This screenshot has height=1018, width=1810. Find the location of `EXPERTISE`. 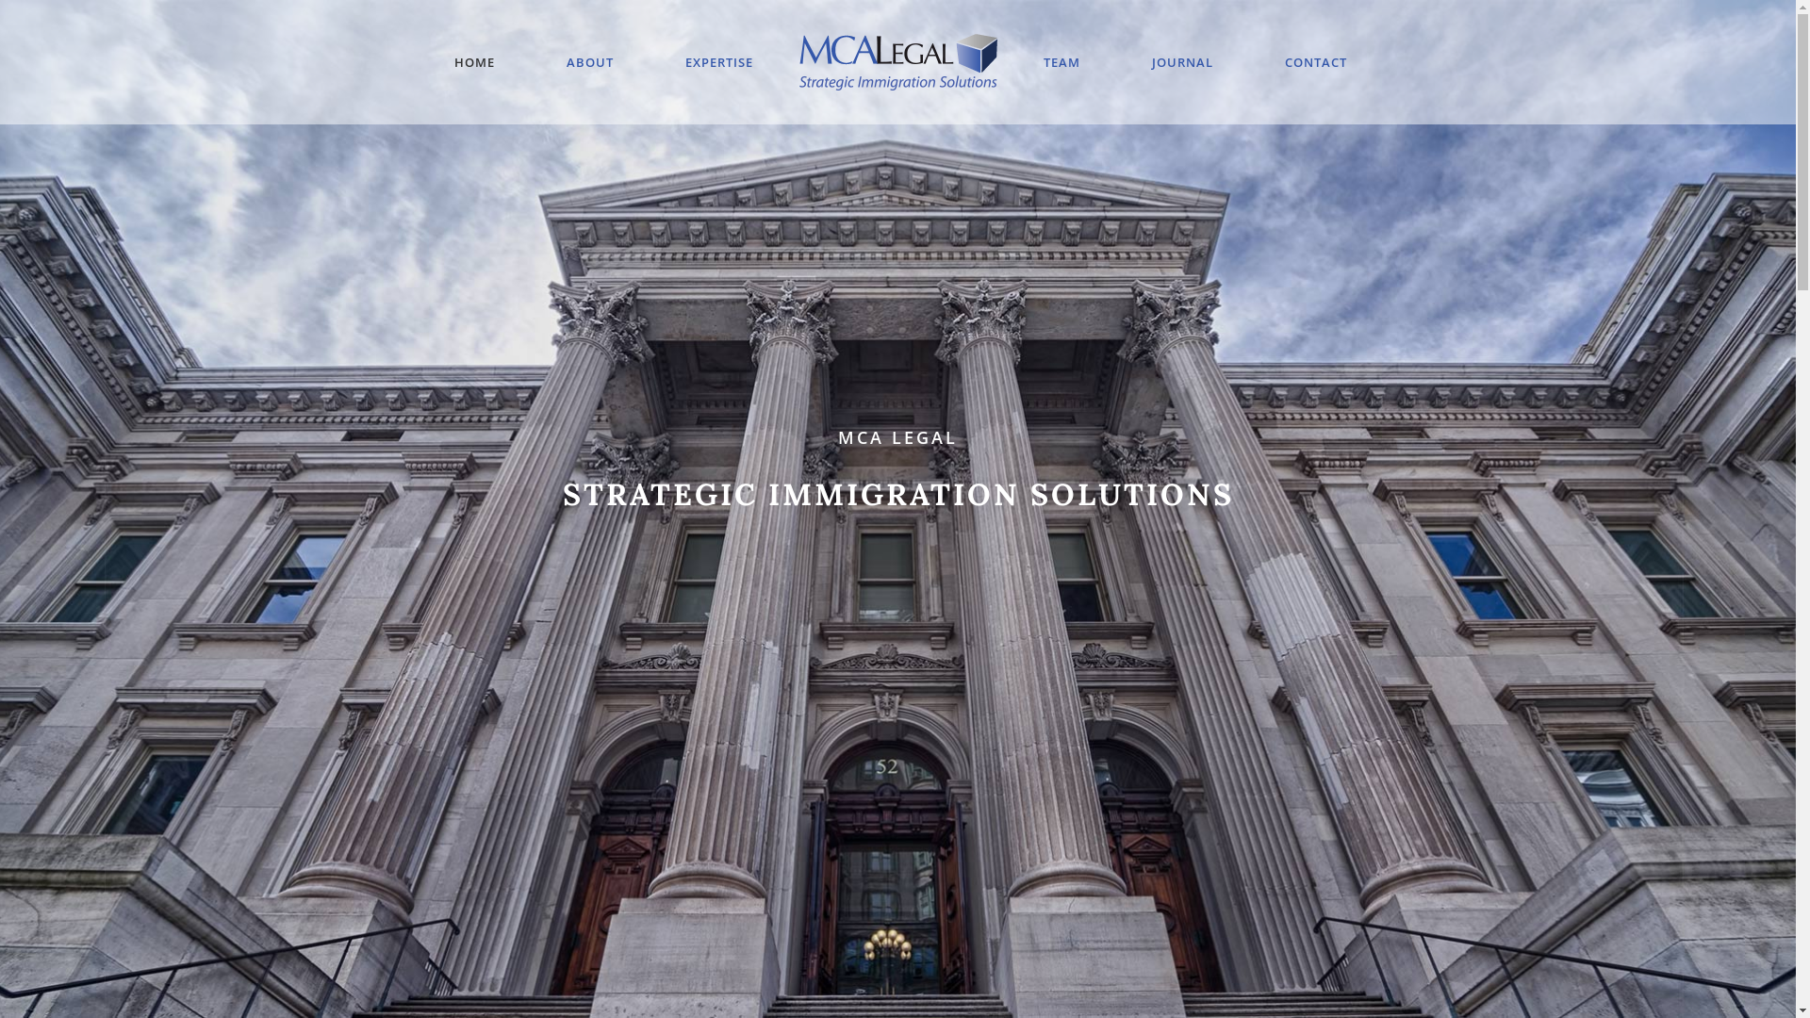

EXPERTISE is located at coordinates (718, 62).